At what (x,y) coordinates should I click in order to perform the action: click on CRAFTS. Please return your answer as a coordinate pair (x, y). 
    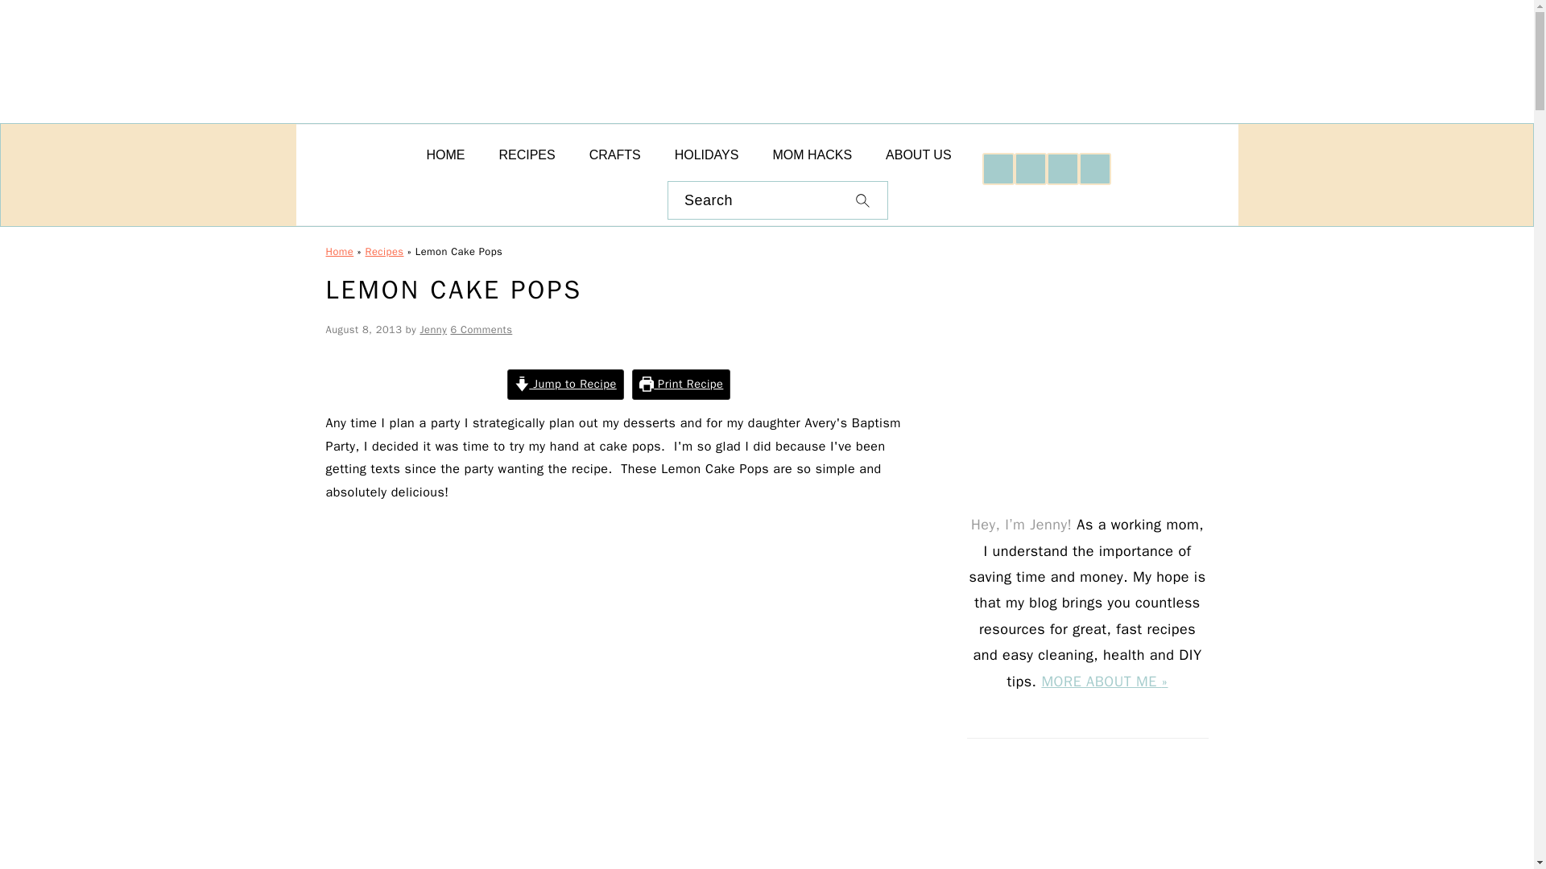
    Looking at the image, I should click on (615, 155).